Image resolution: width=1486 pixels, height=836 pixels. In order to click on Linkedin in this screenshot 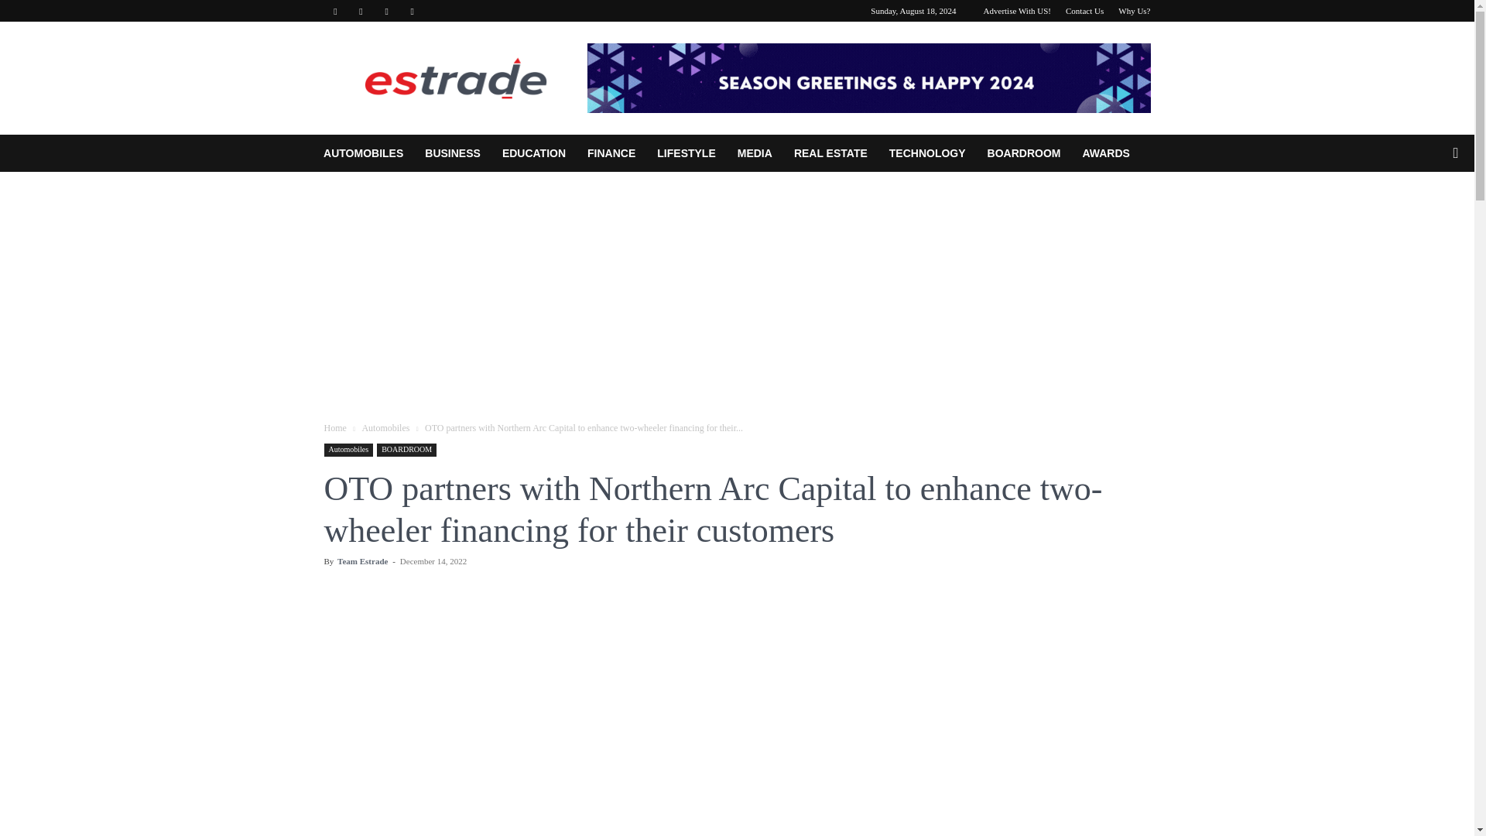, I will do `click(361, 11)`.